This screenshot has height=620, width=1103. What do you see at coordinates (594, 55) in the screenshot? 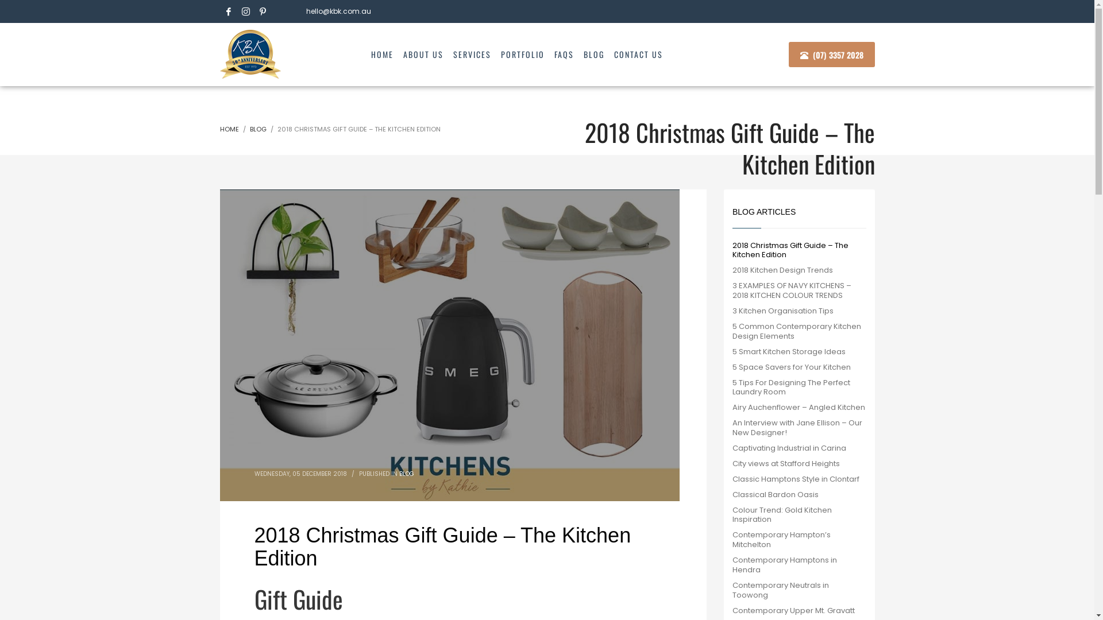
I see `BLOG` at bounding box center [594, 55].